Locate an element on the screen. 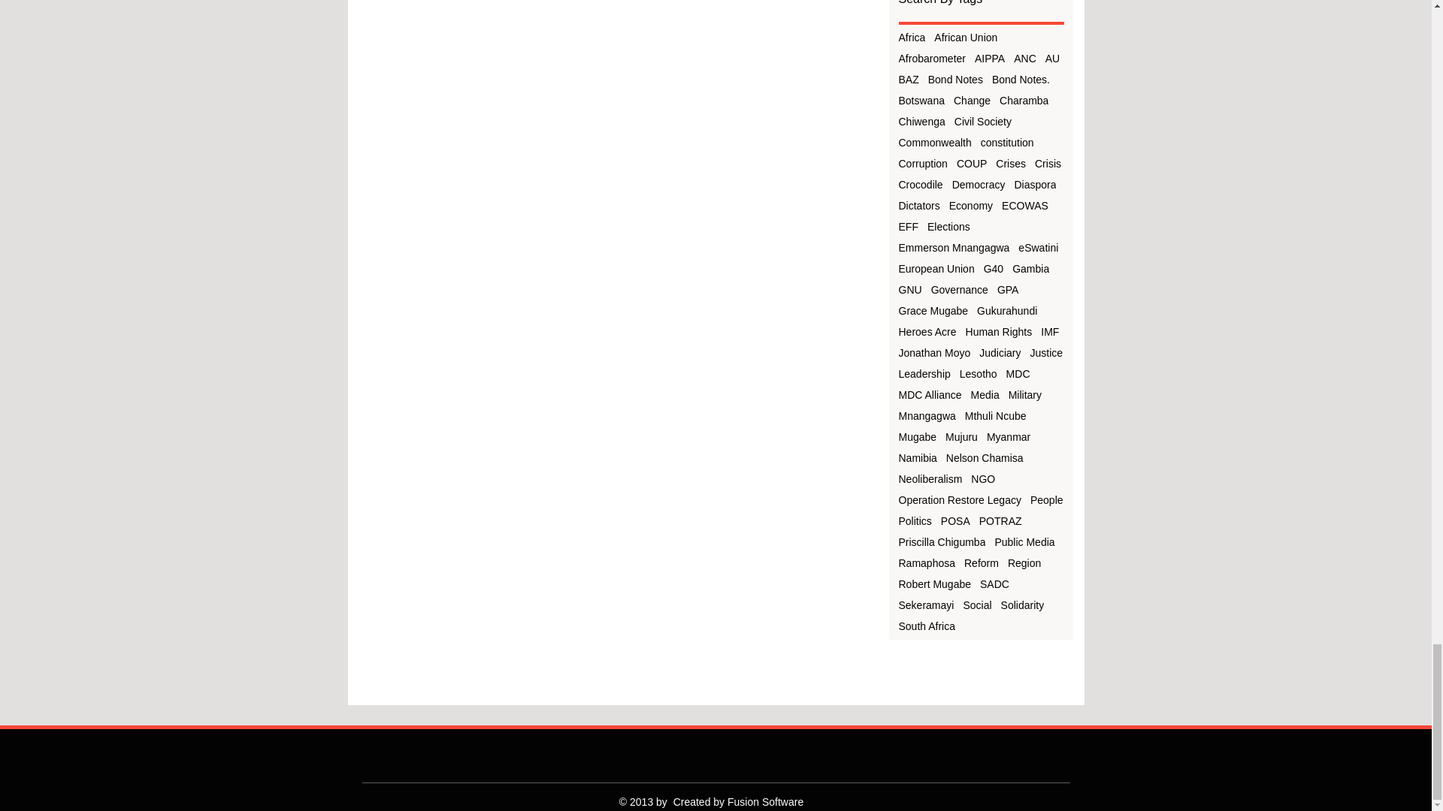  Crises is located at coordinates (1010, 163).